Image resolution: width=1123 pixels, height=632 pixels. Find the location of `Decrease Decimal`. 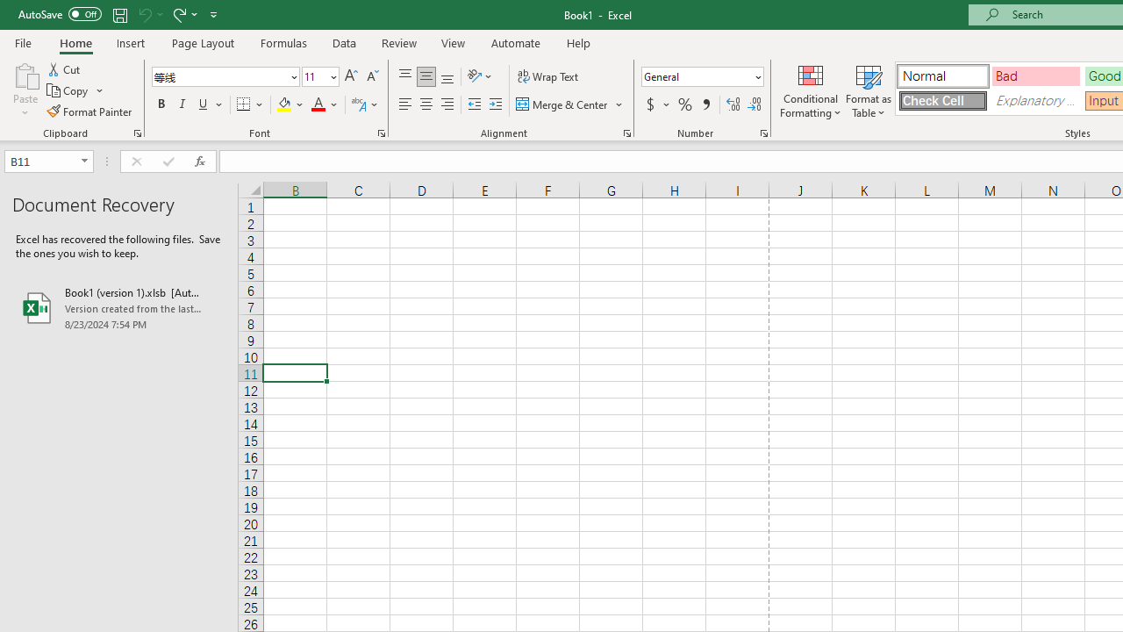

Decrease Decimal is located at coordinates (754, 105).